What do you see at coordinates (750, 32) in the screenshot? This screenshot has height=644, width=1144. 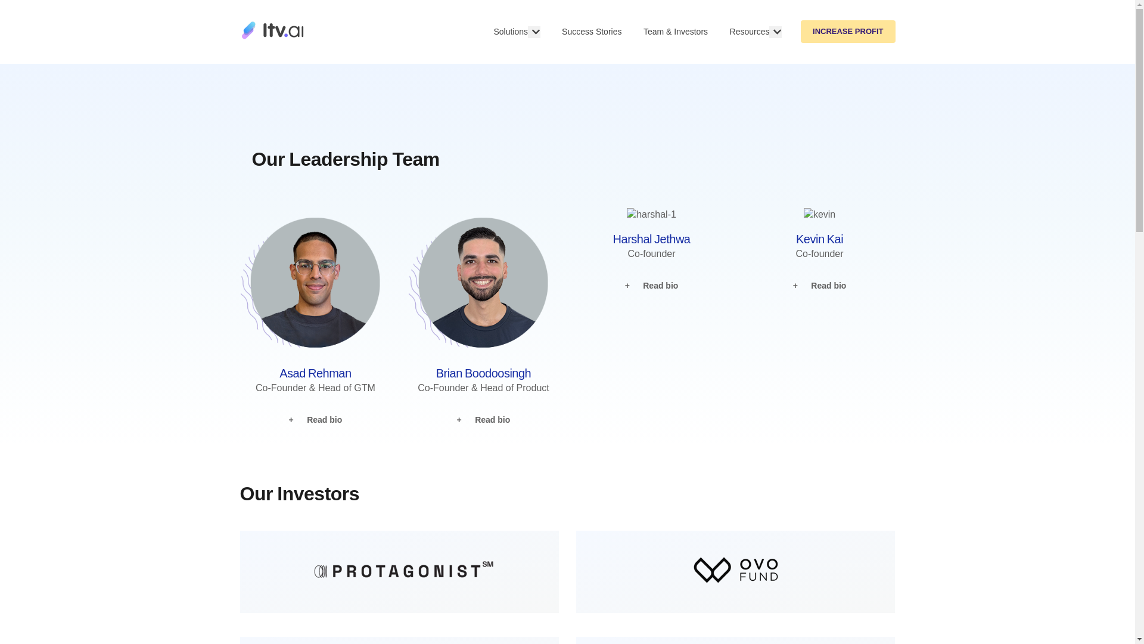 I see `Resources` at bounding box center [750, 32].